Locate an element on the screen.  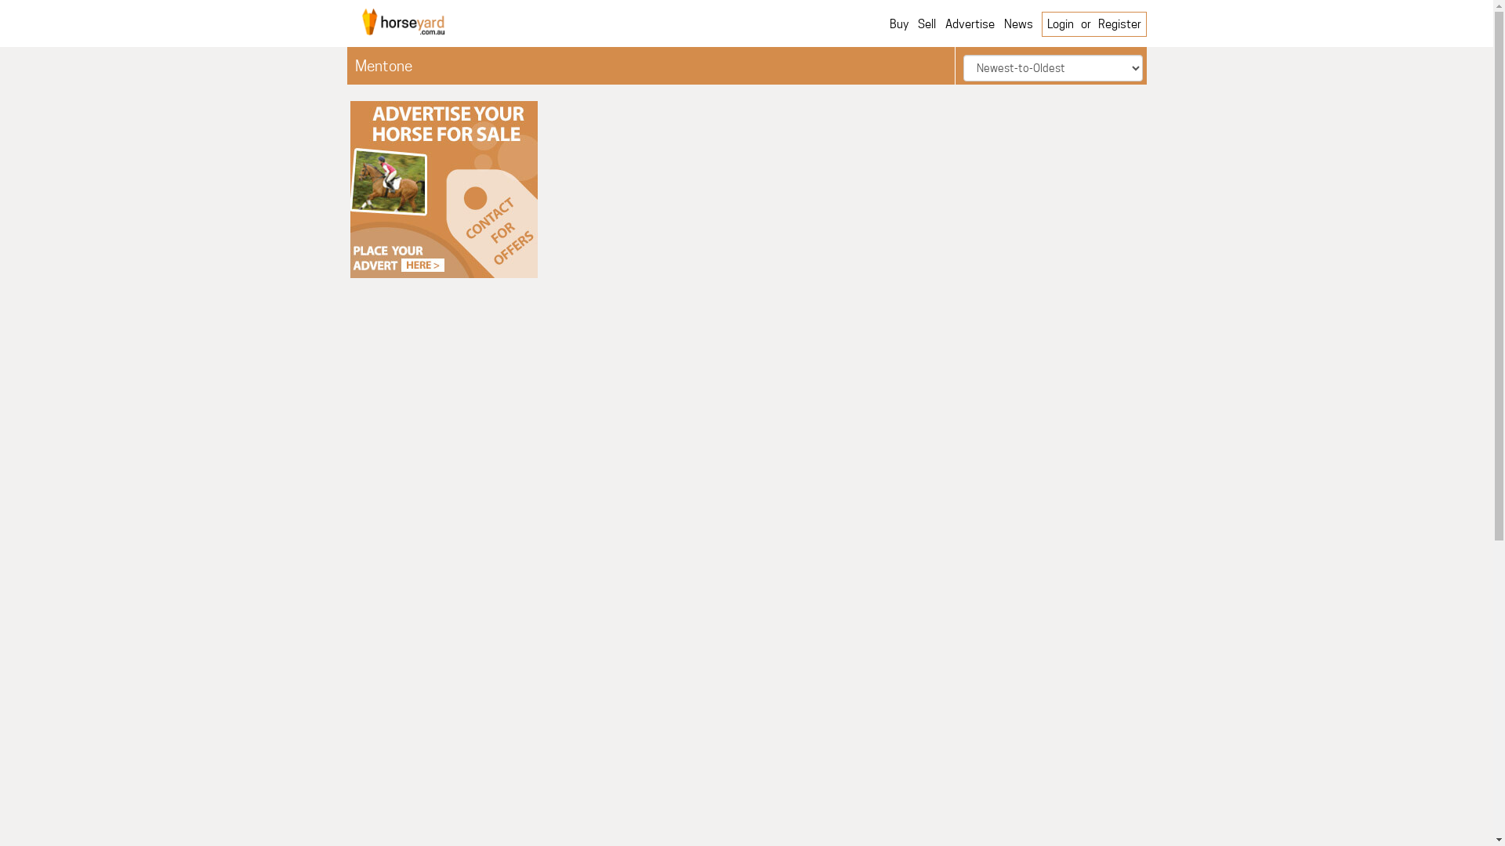
Skip to main content is located at coordinates (53, 0).